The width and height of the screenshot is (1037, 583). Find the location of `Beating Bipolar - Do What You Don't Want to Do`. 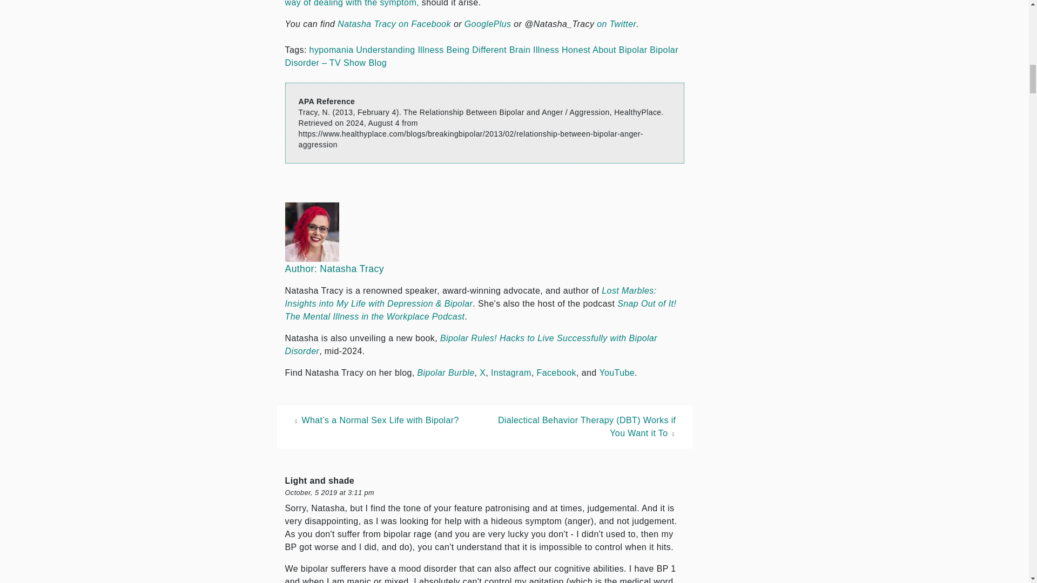

Beating Bipolar - Do What You Don't Want to Do is located at coordinates (479, 3).